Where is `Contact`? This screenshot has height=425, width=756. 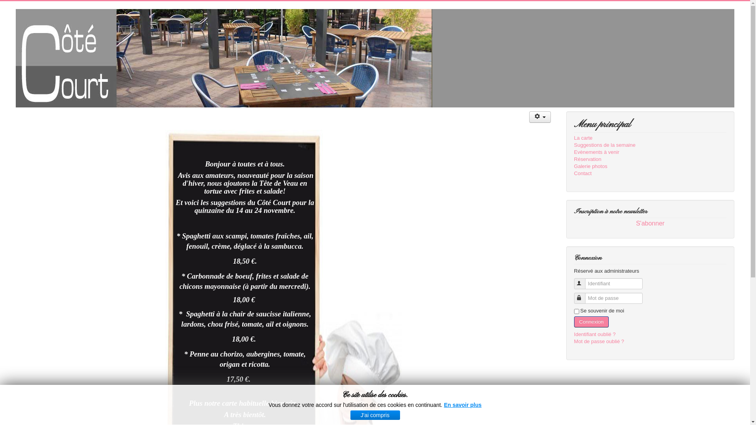 Contact is located at coordinates (650, 174).